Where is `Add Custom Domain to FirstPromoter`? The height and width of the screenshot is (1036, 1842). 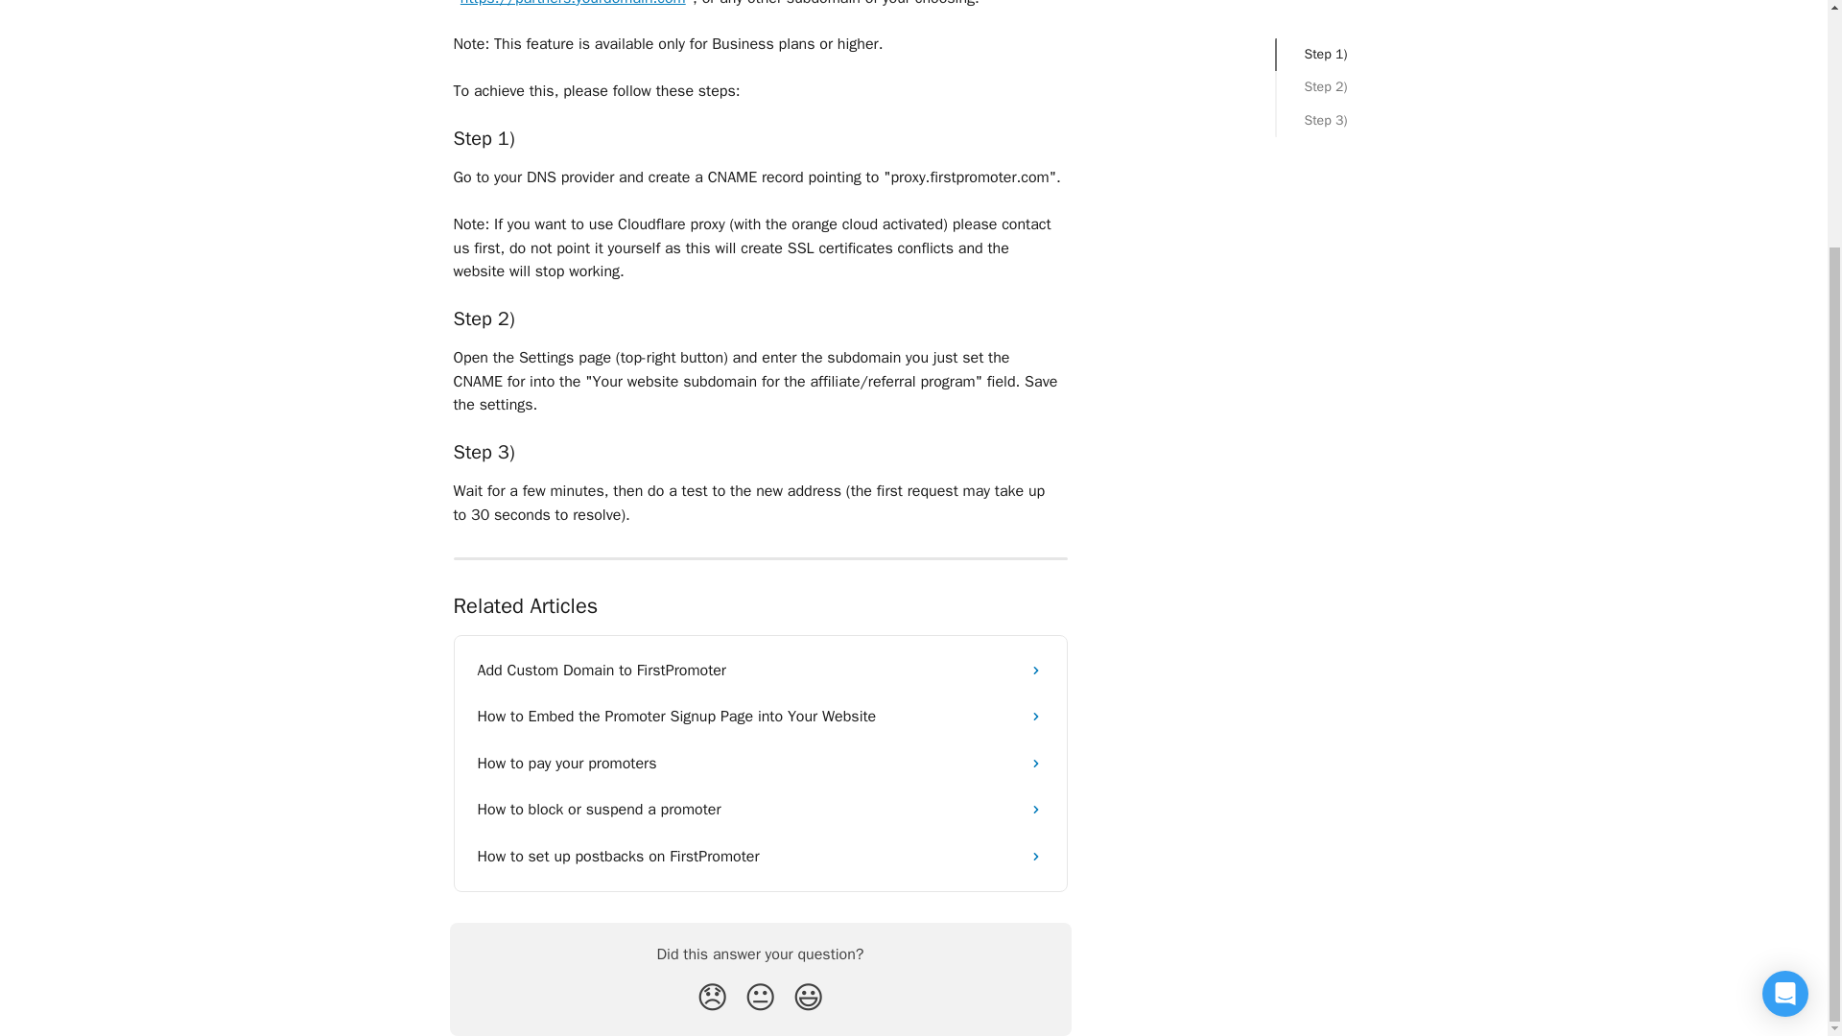 Add Custom Domain to FirstPromoter is located at coordinates (760, 670).